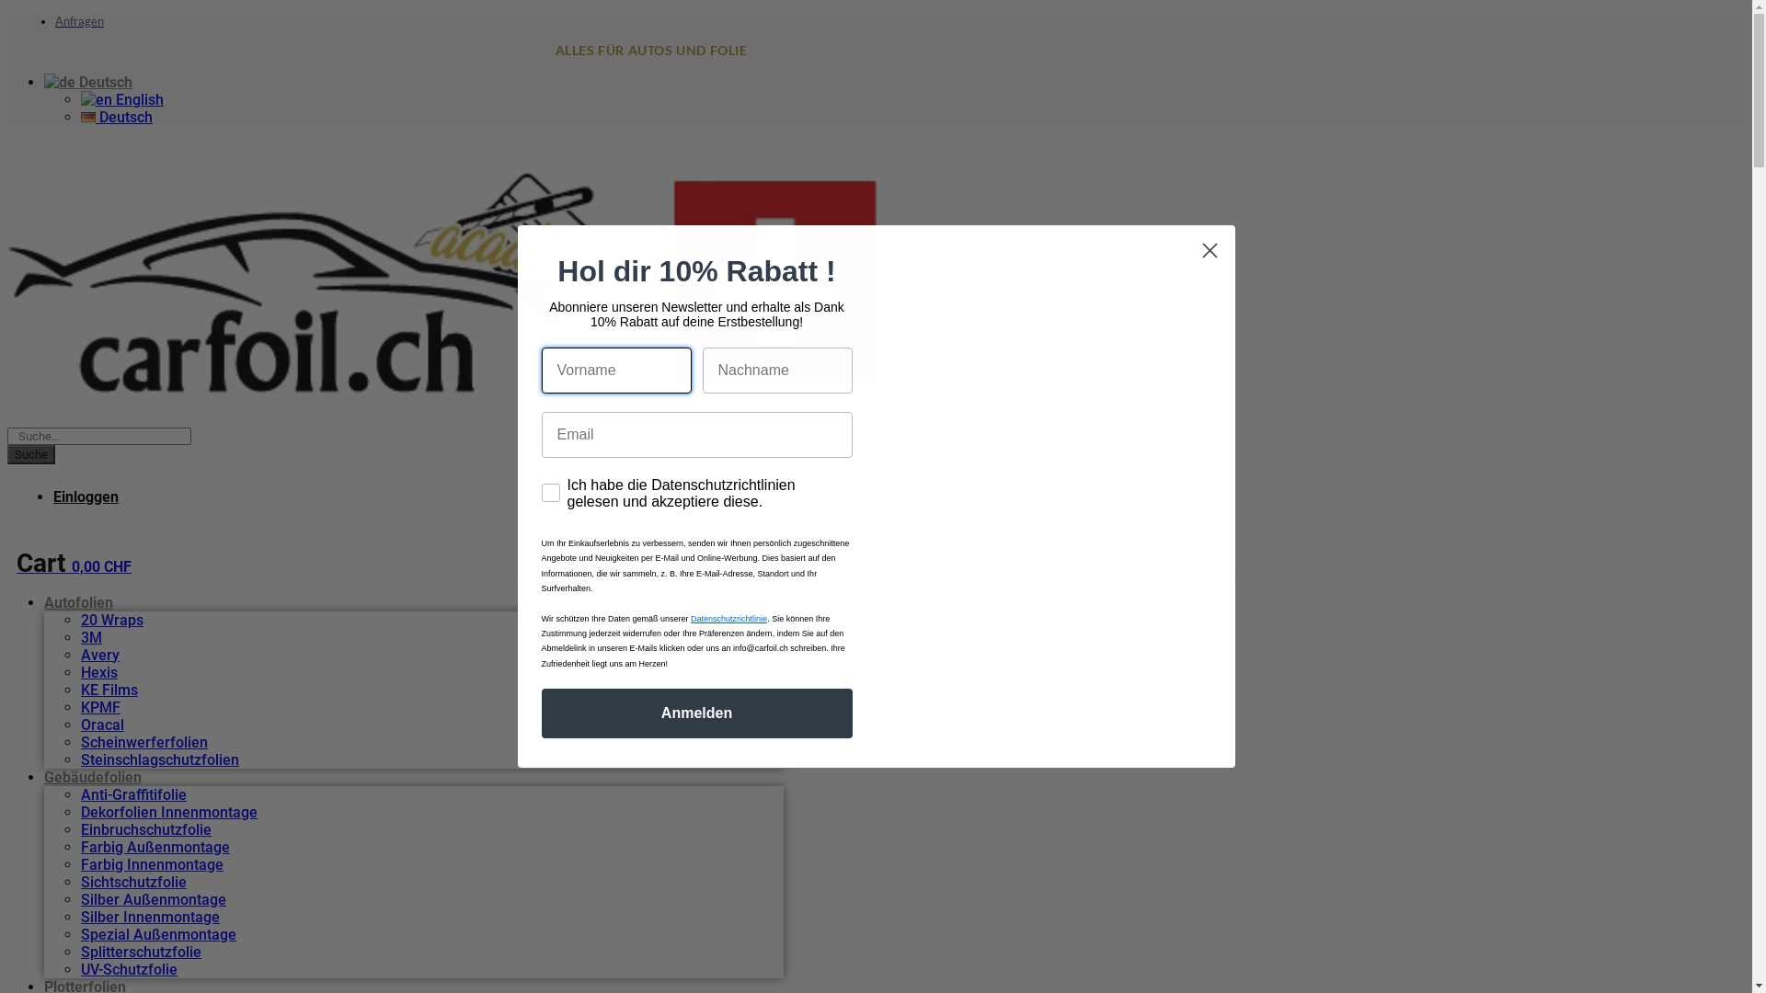 Image resolution: width=1766 pixels, height=993 pixels. I want to click on Anfragen, so click(79, 21).